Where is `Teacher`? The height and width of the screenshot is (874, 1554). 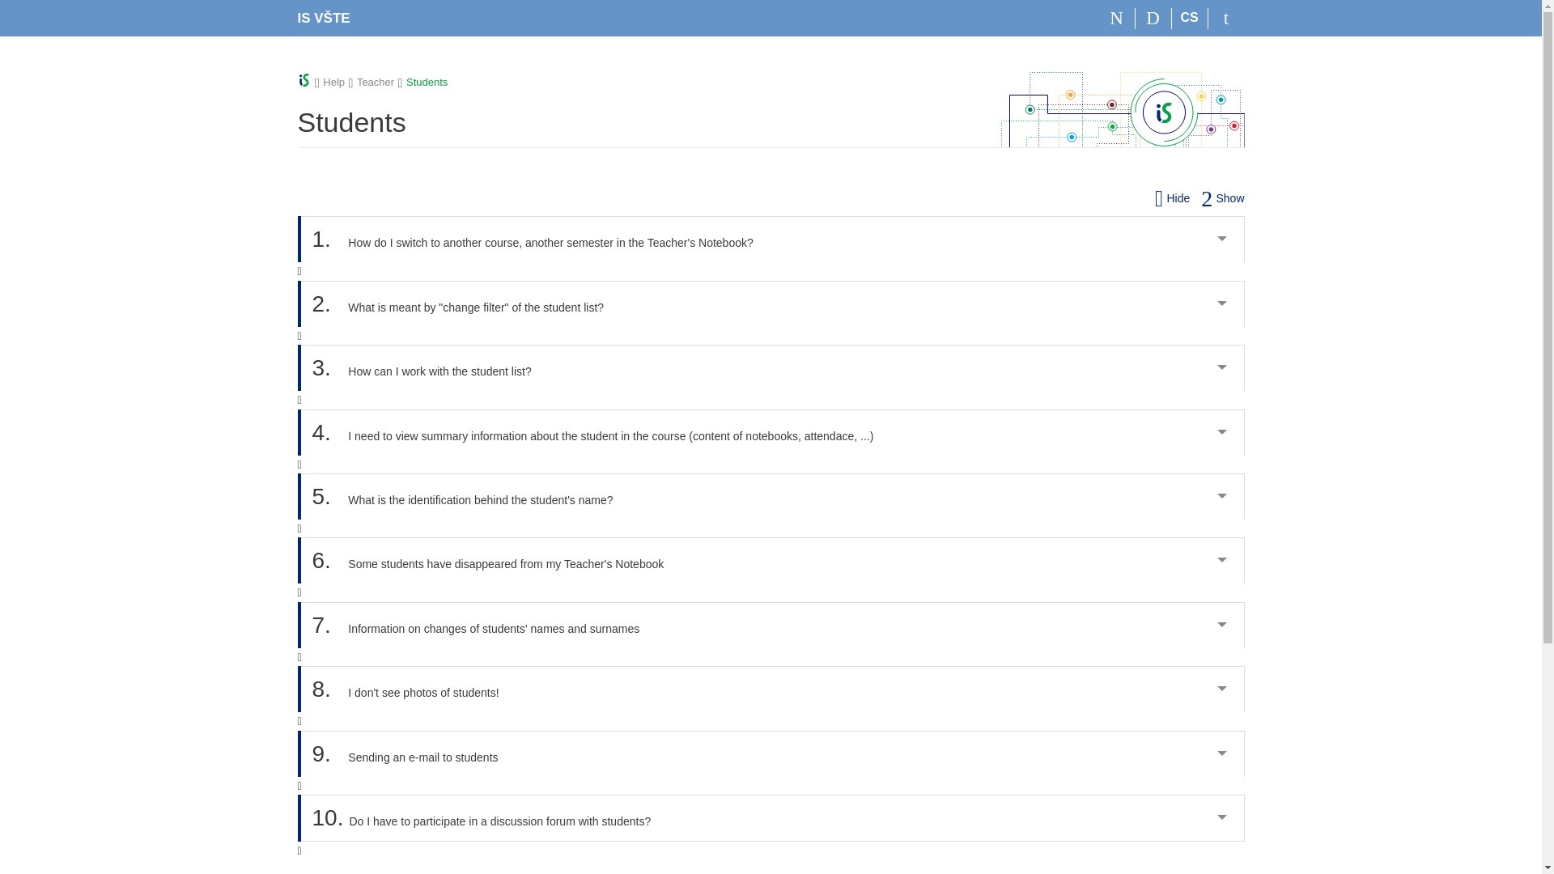 Teacher is located at coordinates (376, 82).